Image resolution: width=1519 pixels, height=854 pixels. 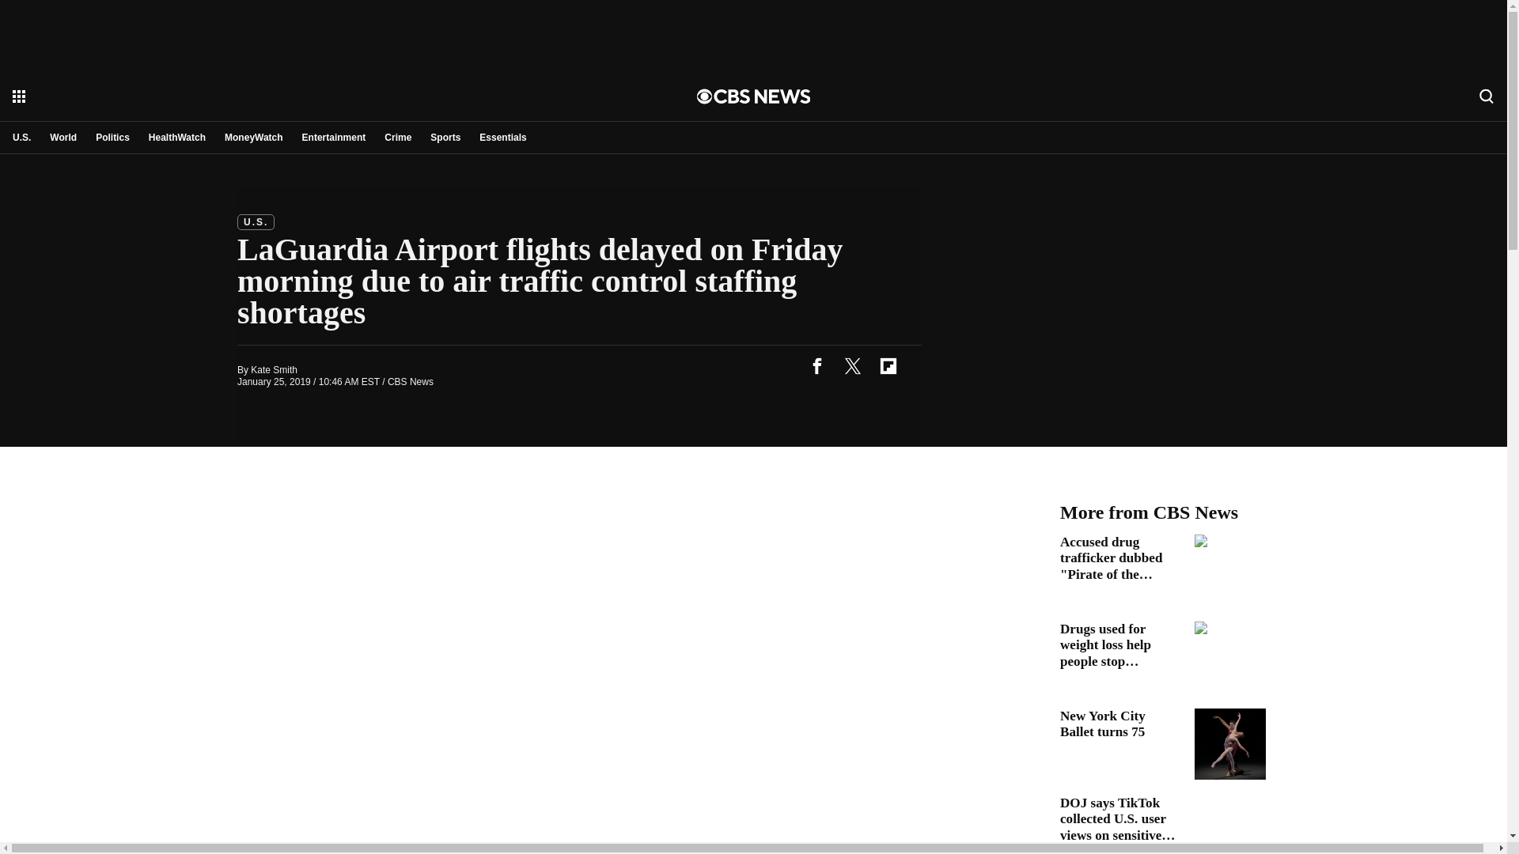 What do you see at coordinates (852, 365) in the screenshot?
I see `twitter` at bounding box center [852, 365].